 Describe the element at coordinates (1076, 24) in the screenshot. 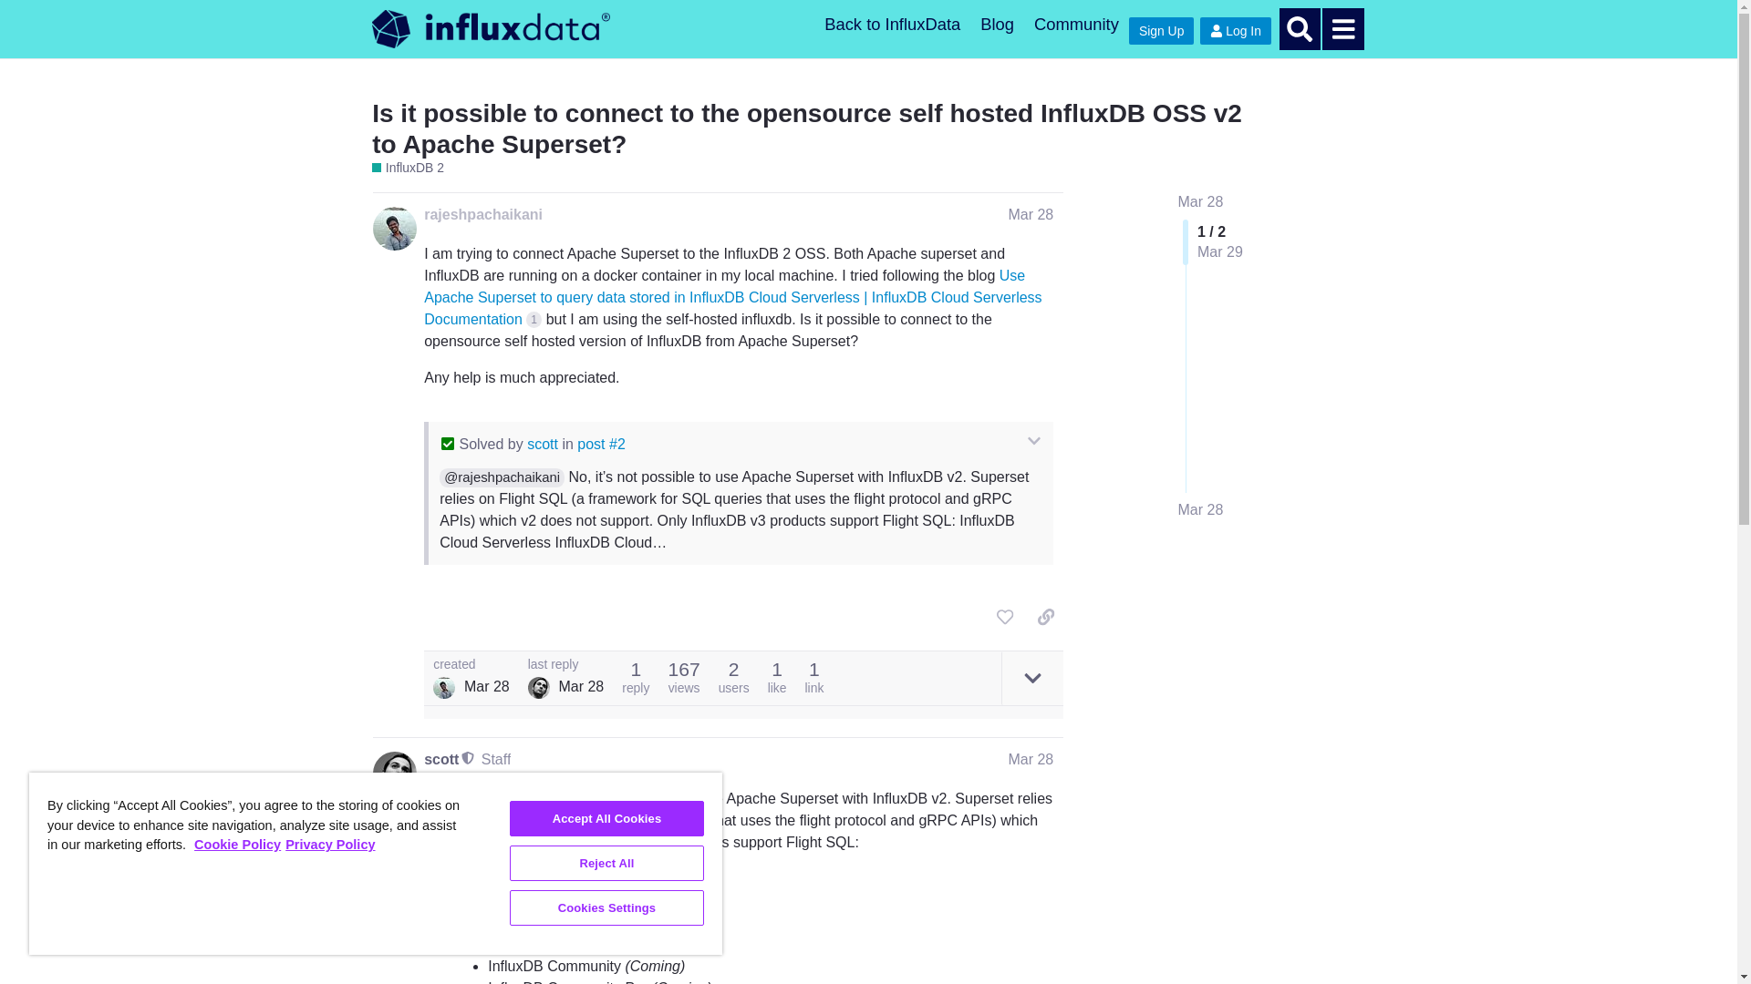

I see `Community` at that location.